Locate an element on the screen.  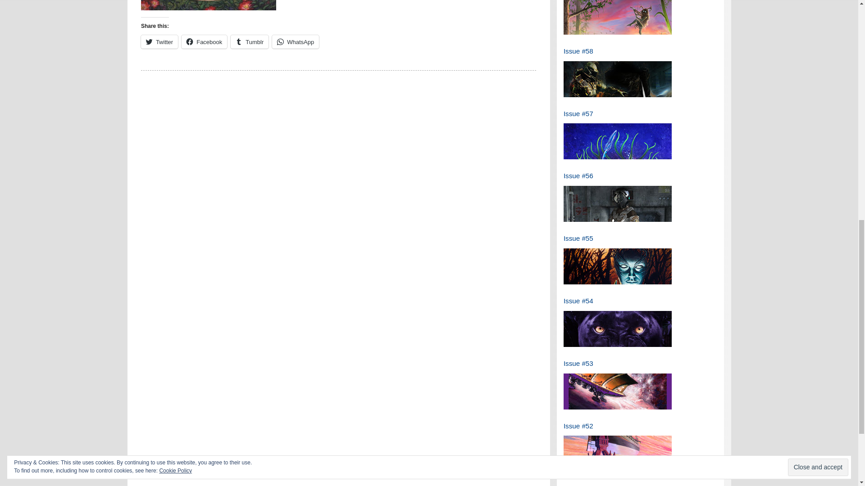
WhatsApp is located at coordinates (296, 41).